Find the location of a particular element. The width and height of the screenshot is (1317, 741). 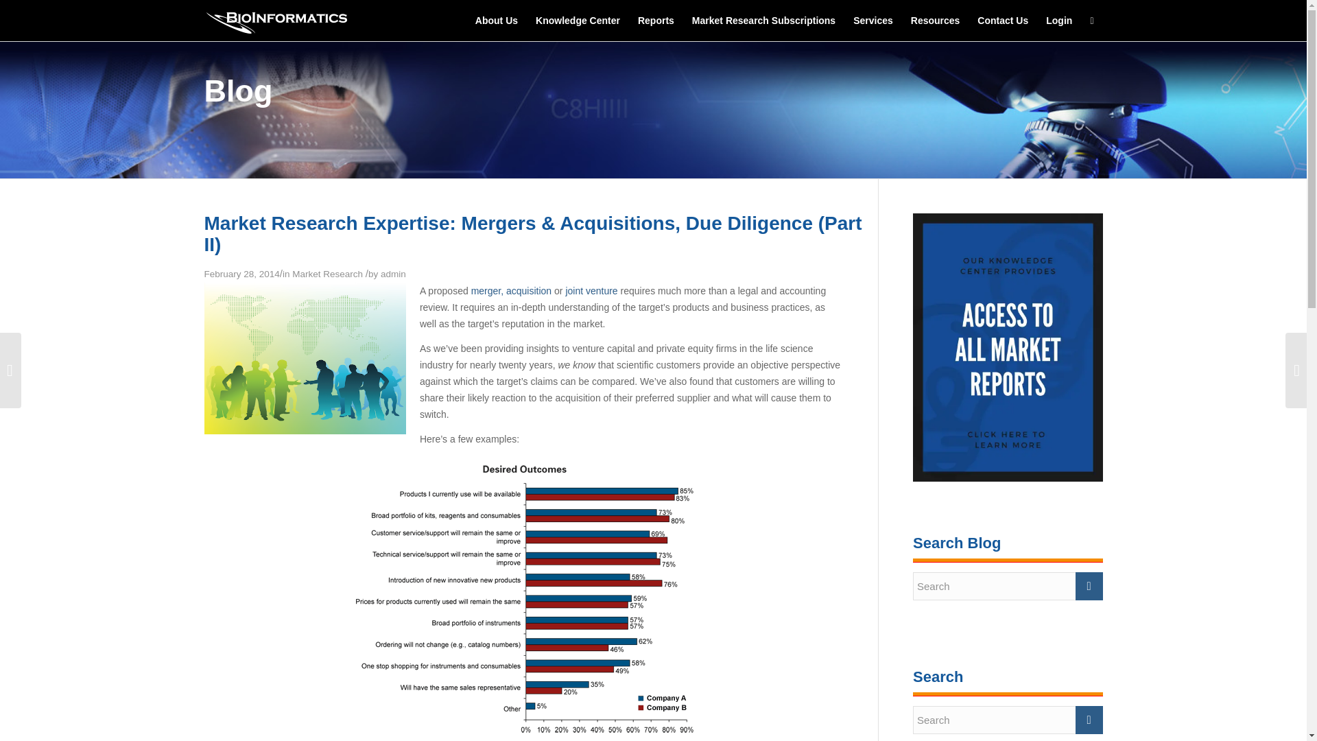

Reports is located at coordinates (656, 21).